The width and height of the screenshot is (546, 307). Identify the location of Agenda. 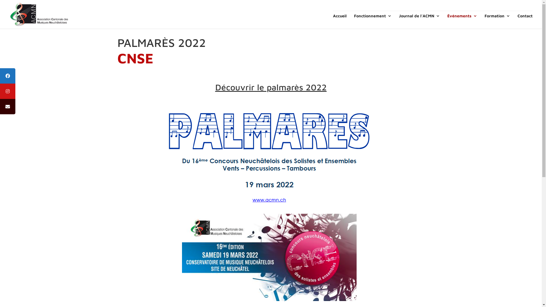
(344, 253).